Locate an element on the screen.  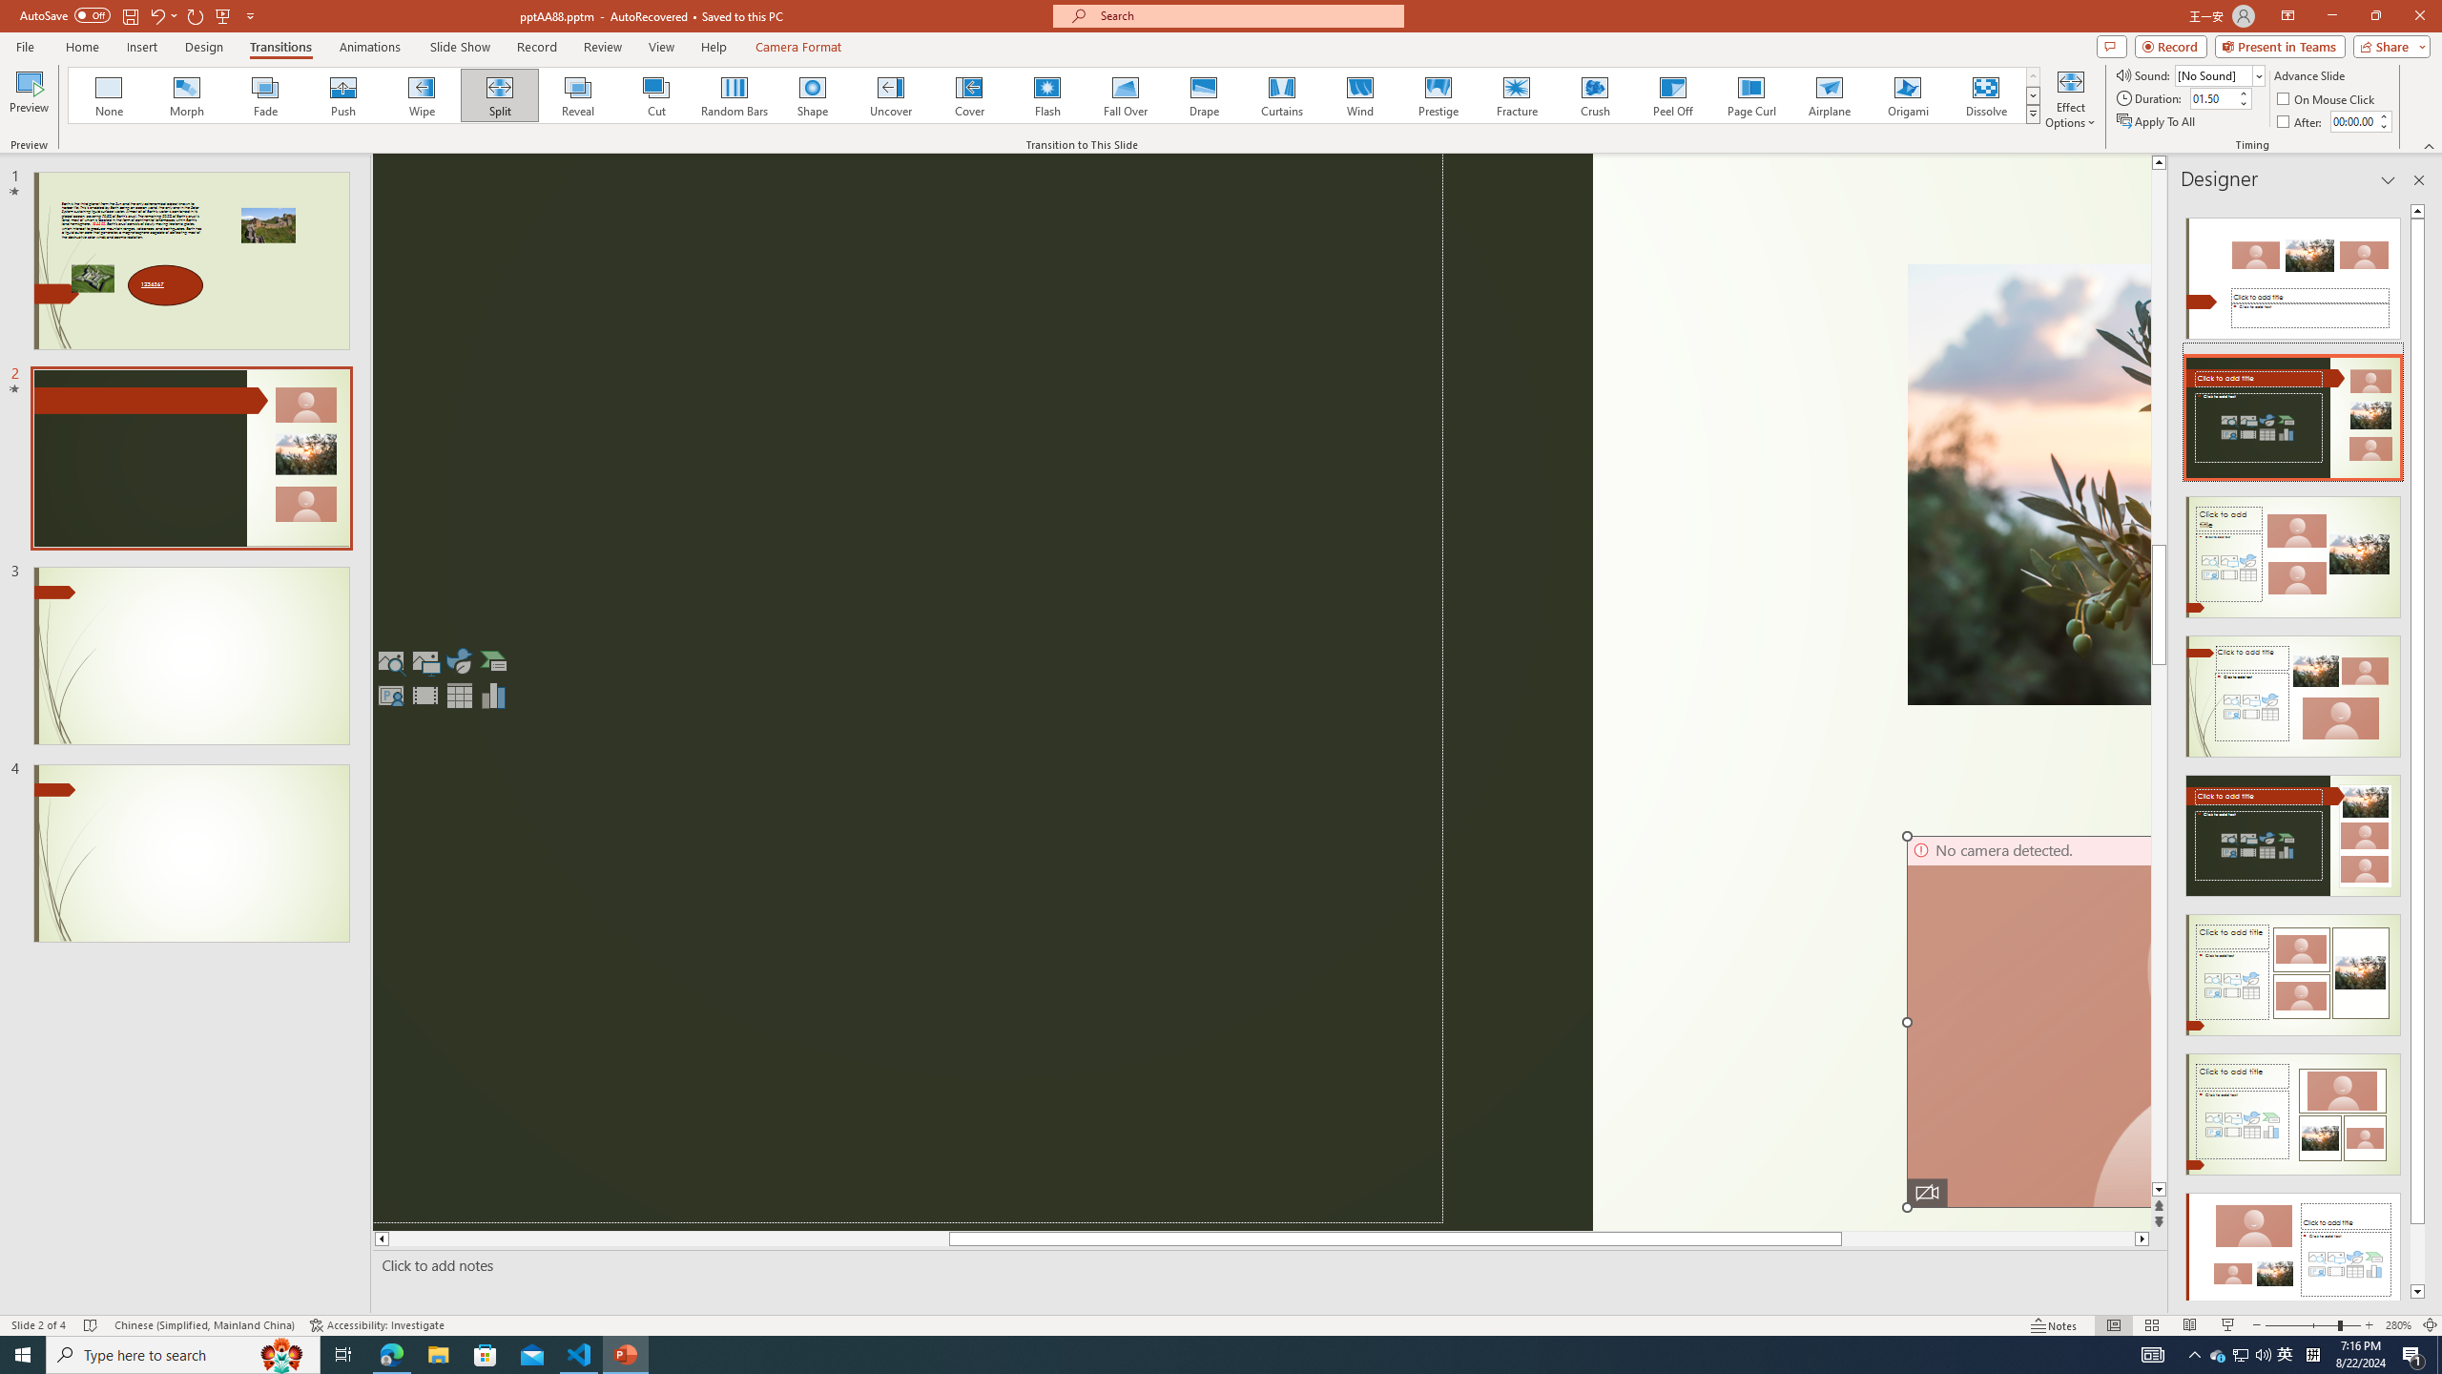
Accessibility Checker Accessibility: Investigate is located at coordinates (377, 1325).